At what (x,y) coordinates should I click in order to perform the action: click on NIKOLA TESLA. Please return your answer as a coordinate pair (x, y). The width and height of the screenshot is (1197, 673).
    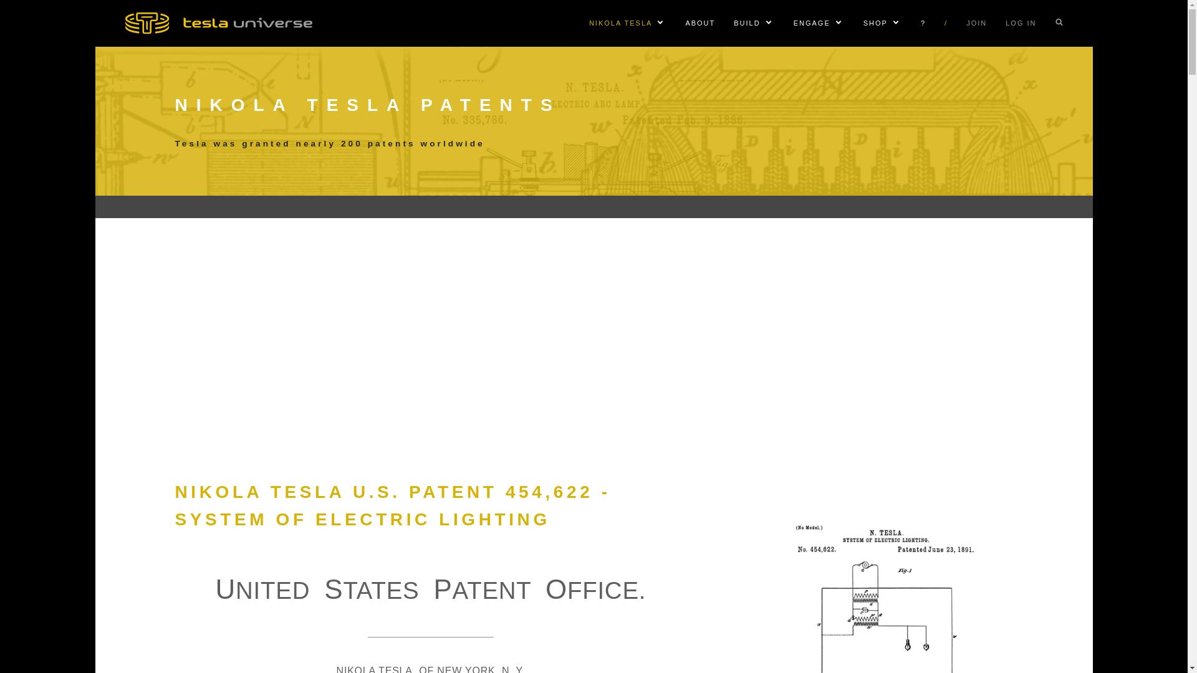
    Looking at the image, I should click on (620, 23).